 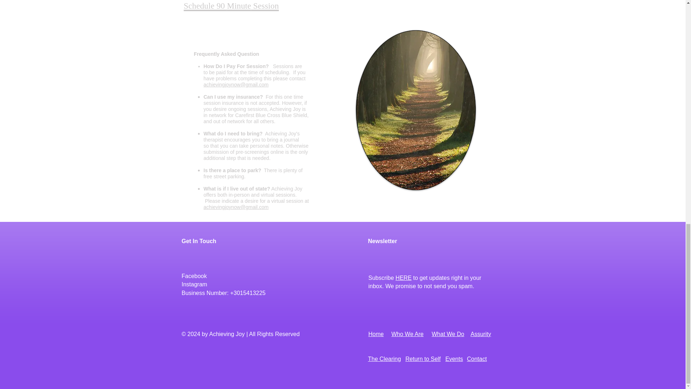 I want to click on HERE, so click(x=403, y=277).